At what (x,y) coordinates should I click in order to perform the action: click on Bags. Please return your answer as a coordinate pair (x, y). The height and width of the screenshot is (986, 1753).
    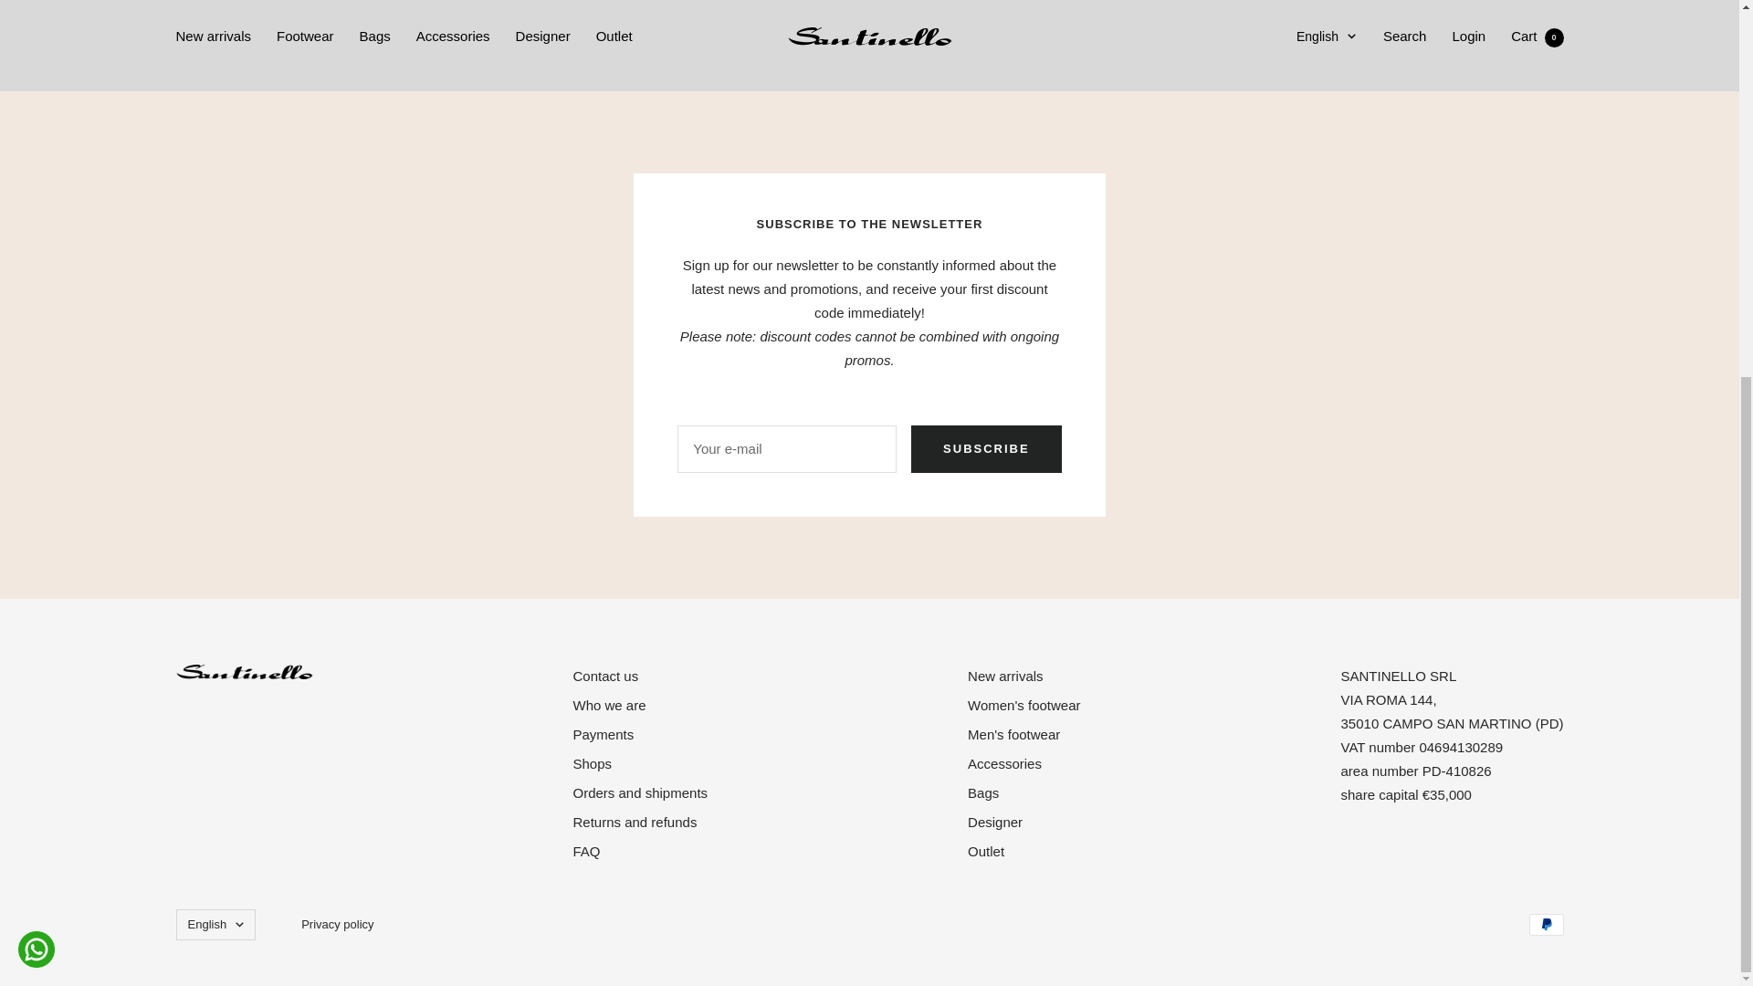
    Looking at the image, I should click on (982, 793).